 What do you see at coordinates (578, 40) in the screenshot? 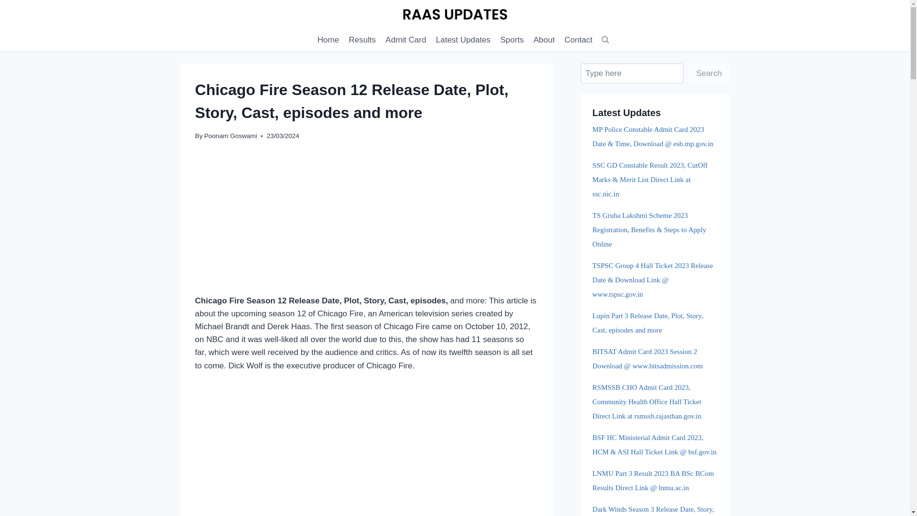
I see `Contact` at bounding box center [578, 40].